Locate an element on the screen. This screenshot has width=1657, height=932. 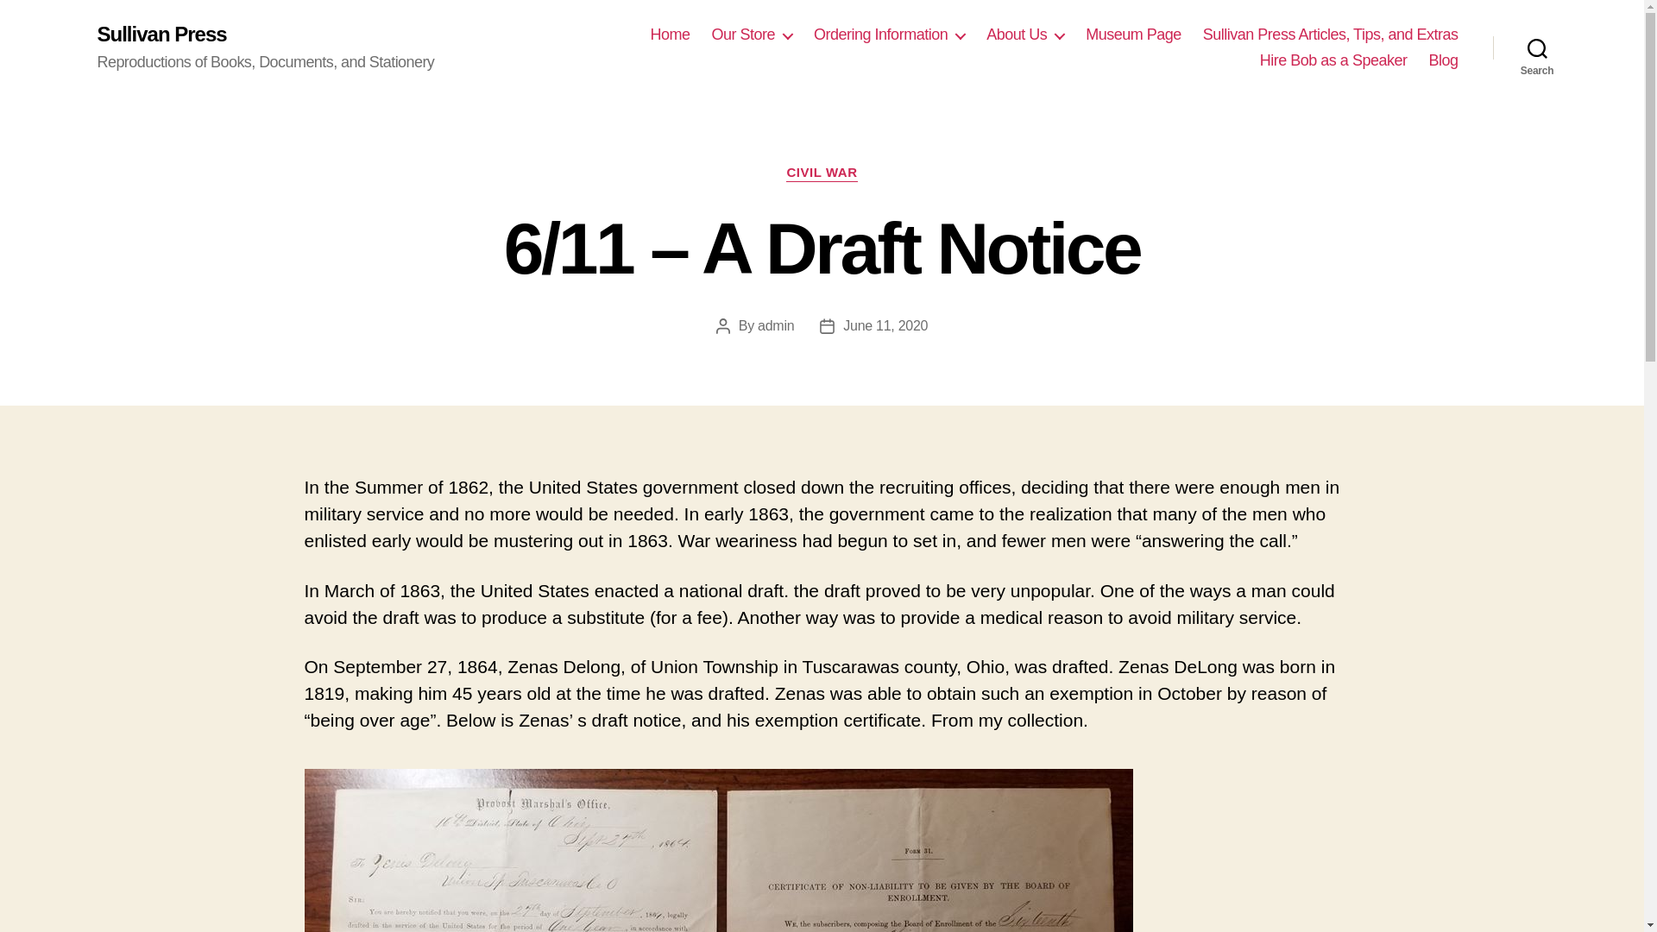
Ordering Information is located at coordinates (889, 35).